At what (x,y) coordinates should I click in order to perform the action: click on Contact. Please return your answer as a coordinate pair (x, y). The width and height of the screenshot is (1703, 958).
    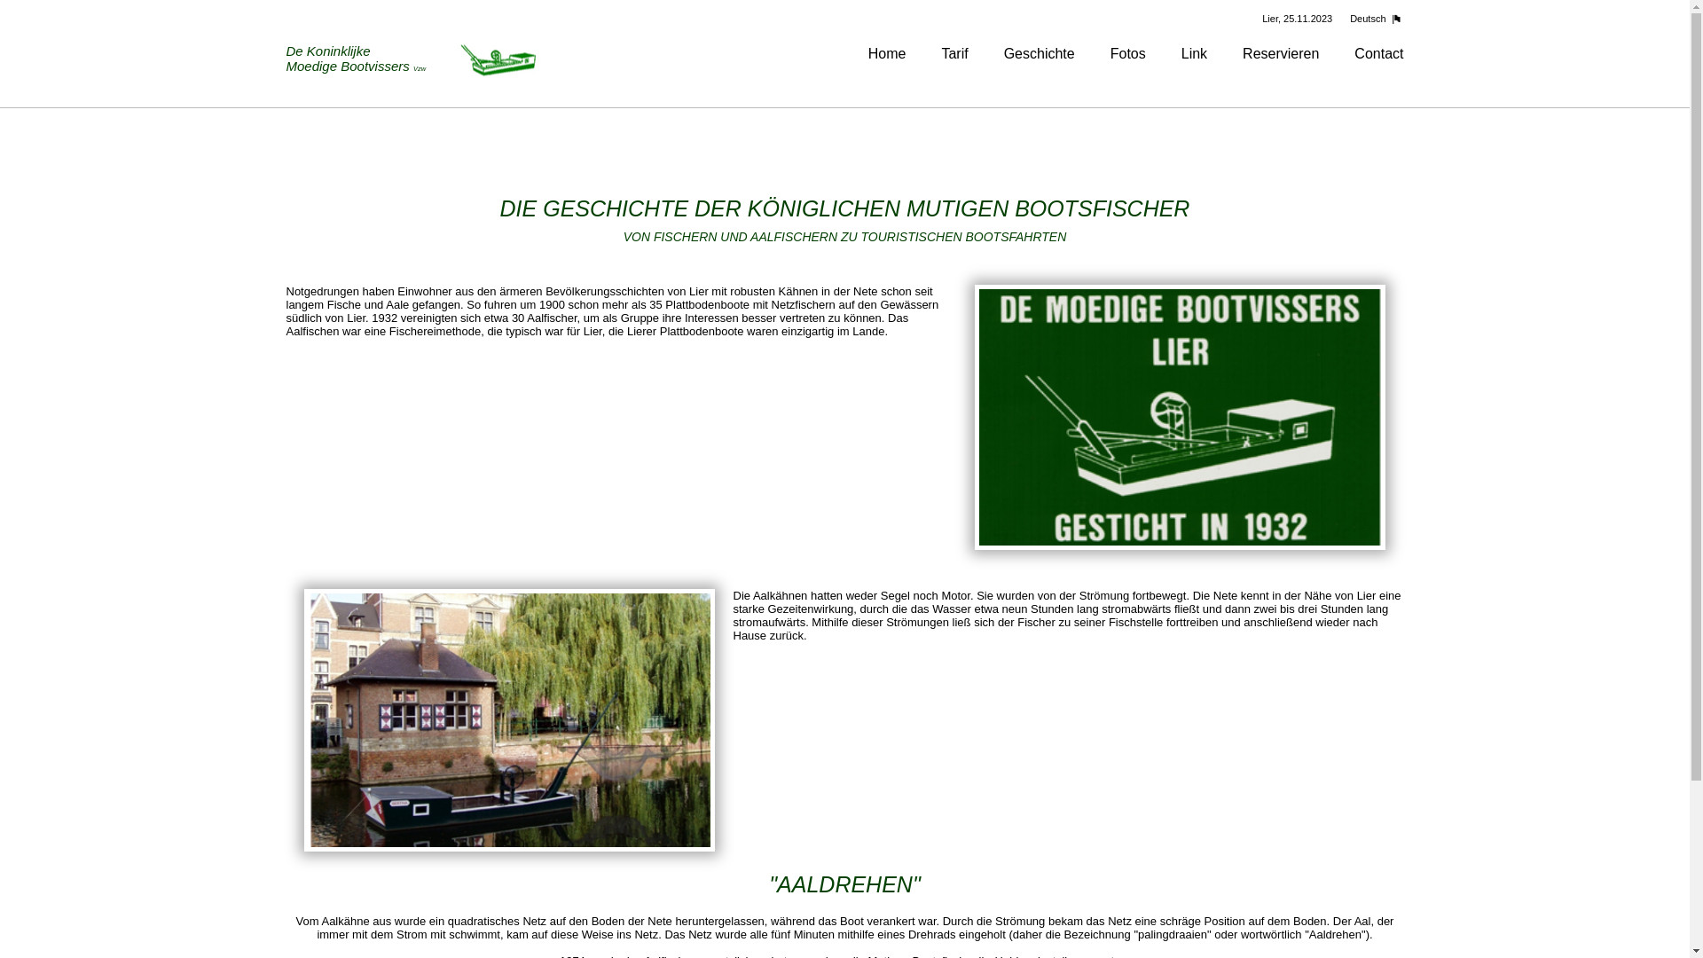
    Looking at the image, I should click on (1378, 53).